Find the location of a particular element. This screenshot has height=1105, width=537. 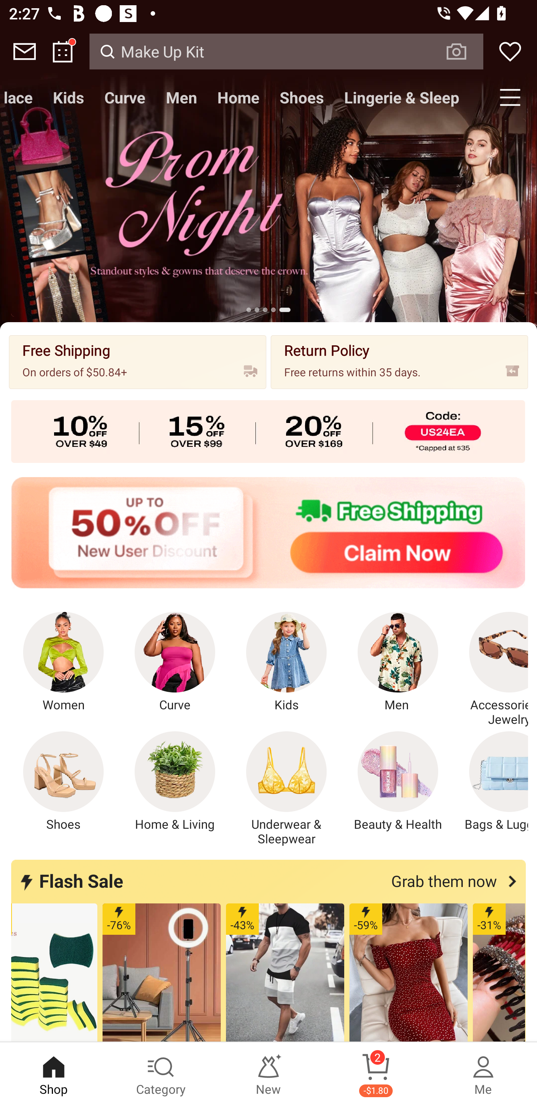

Kids is located at coordinates (69, 97).